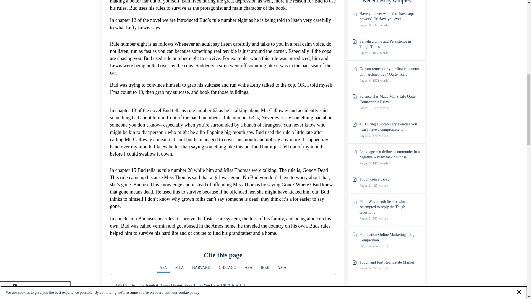 The height and width of the screenshot is (299, 531). What do you see at coordinates (374, 179) in the screenshot?
I see `Tough Guise Essay` at bounding box center [374, 179].